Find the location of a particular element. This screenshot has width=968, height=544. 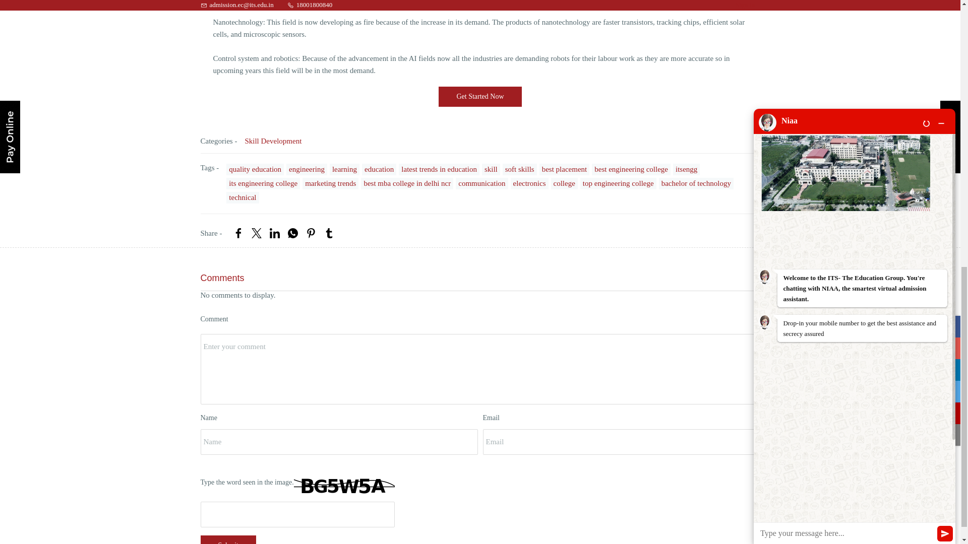

Pinterest is located at coordinates (311, 233).